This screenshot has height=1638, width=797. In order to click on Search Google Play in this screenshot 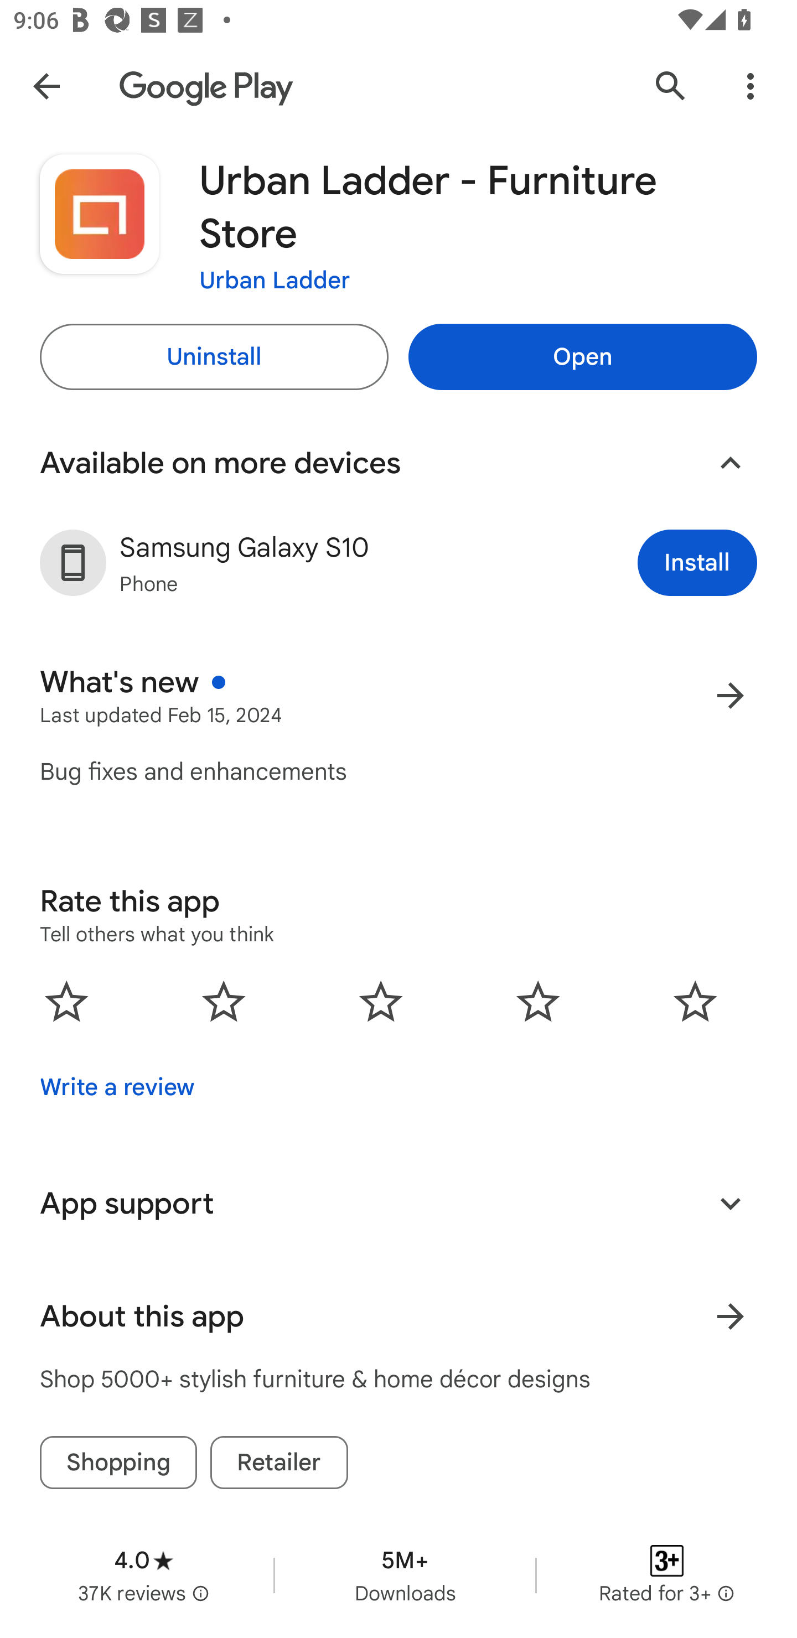, I will do `click(671, 85)`.